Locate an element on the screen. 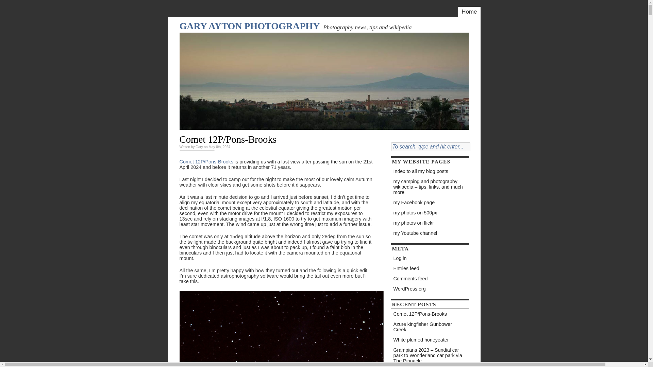 The image size is (653, 367). Home is located at coordinates (469, 12).